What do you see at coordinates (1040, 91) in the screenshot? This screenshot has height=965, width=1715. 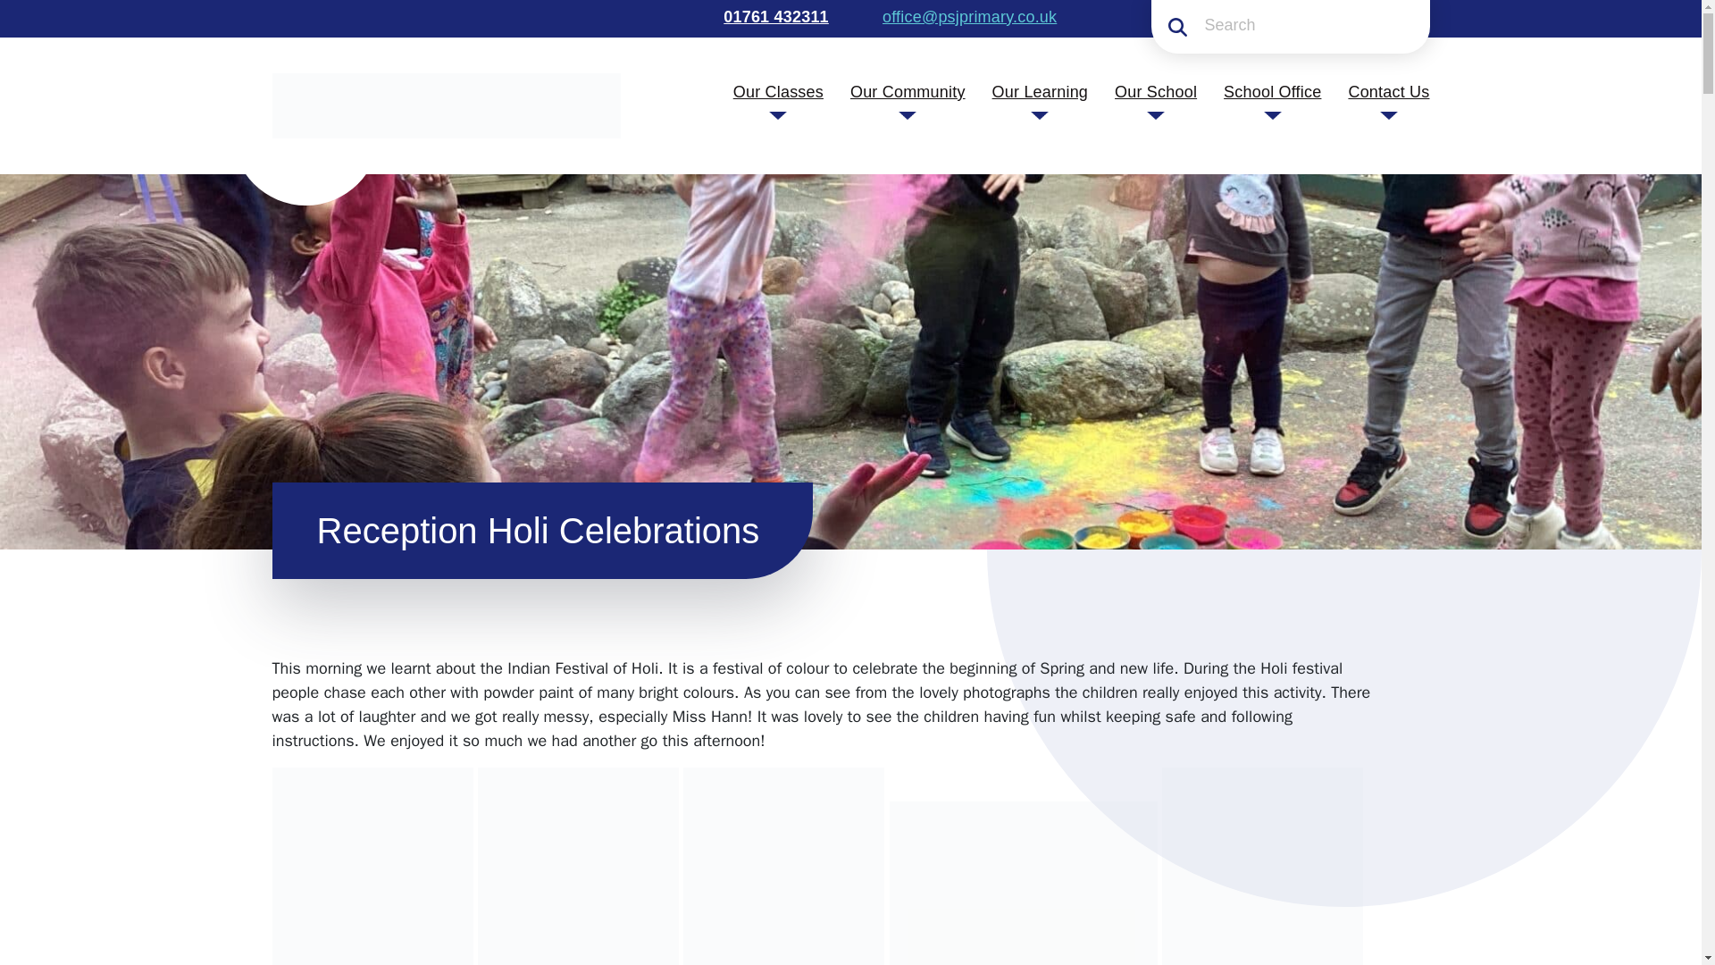 I see `Our Learning` at bounding box center [1040, 91].